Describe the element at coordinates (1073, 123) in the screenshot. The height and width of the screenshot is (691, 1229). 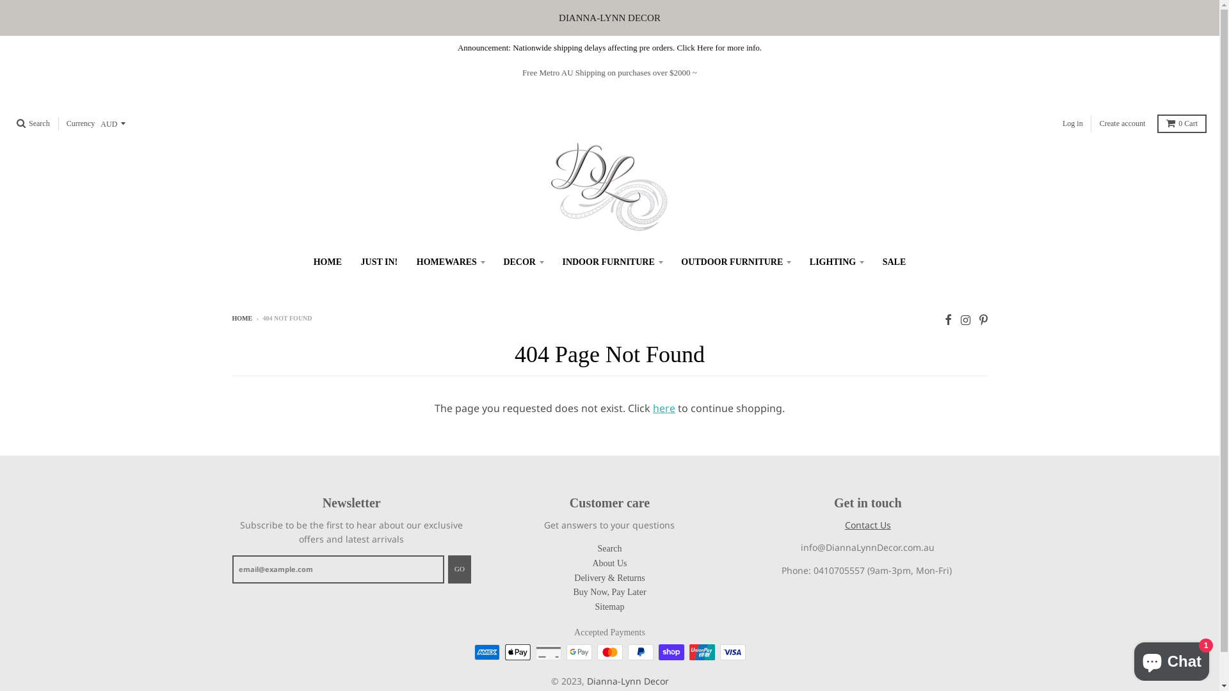
I see `Log in` at that location.